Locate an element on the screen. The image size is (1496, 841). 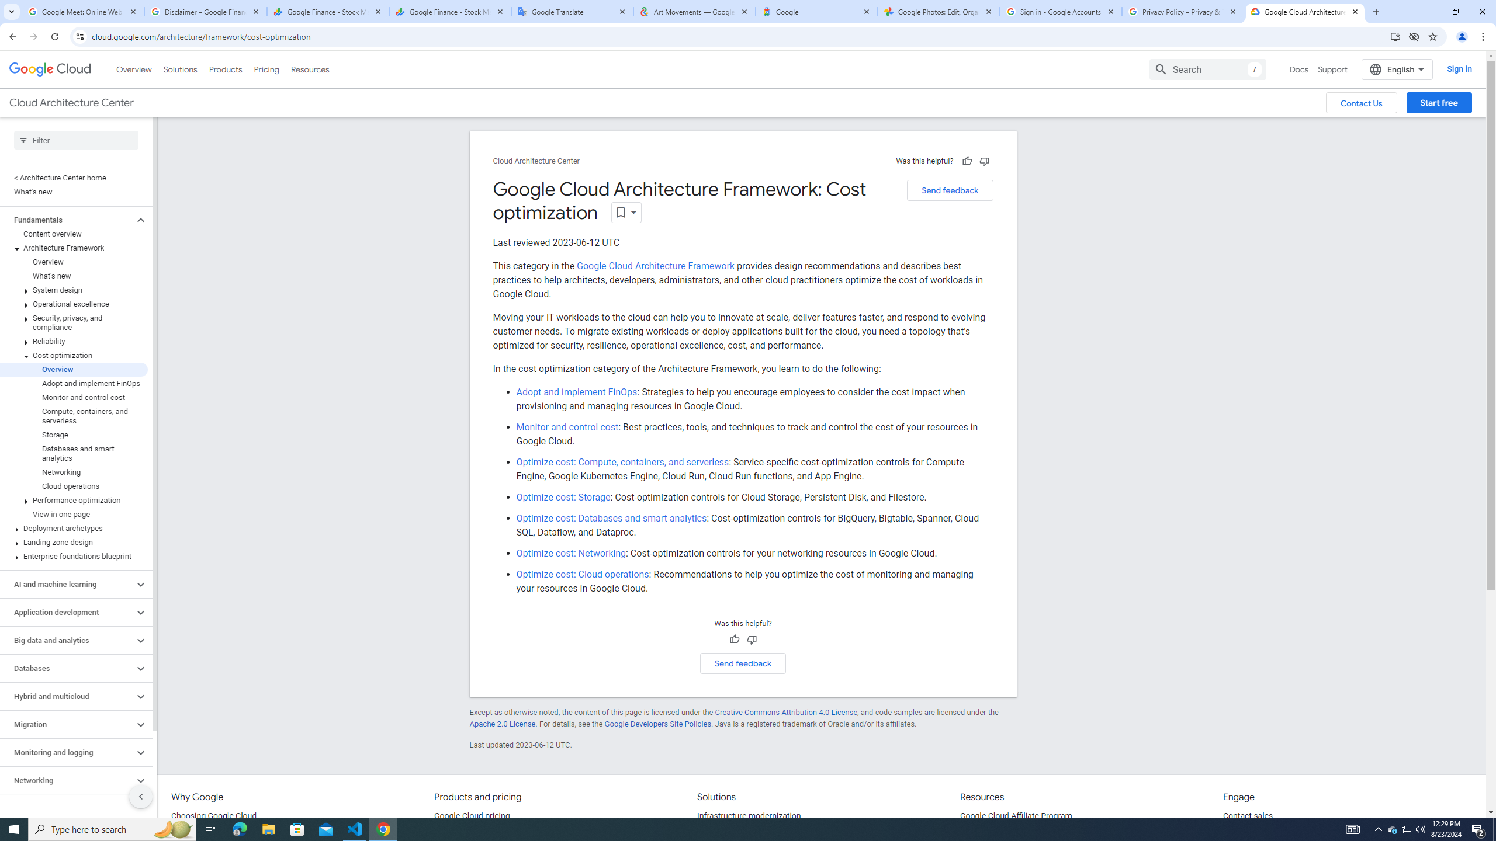
Deployment archetypes is located at coordinates (74, 528).